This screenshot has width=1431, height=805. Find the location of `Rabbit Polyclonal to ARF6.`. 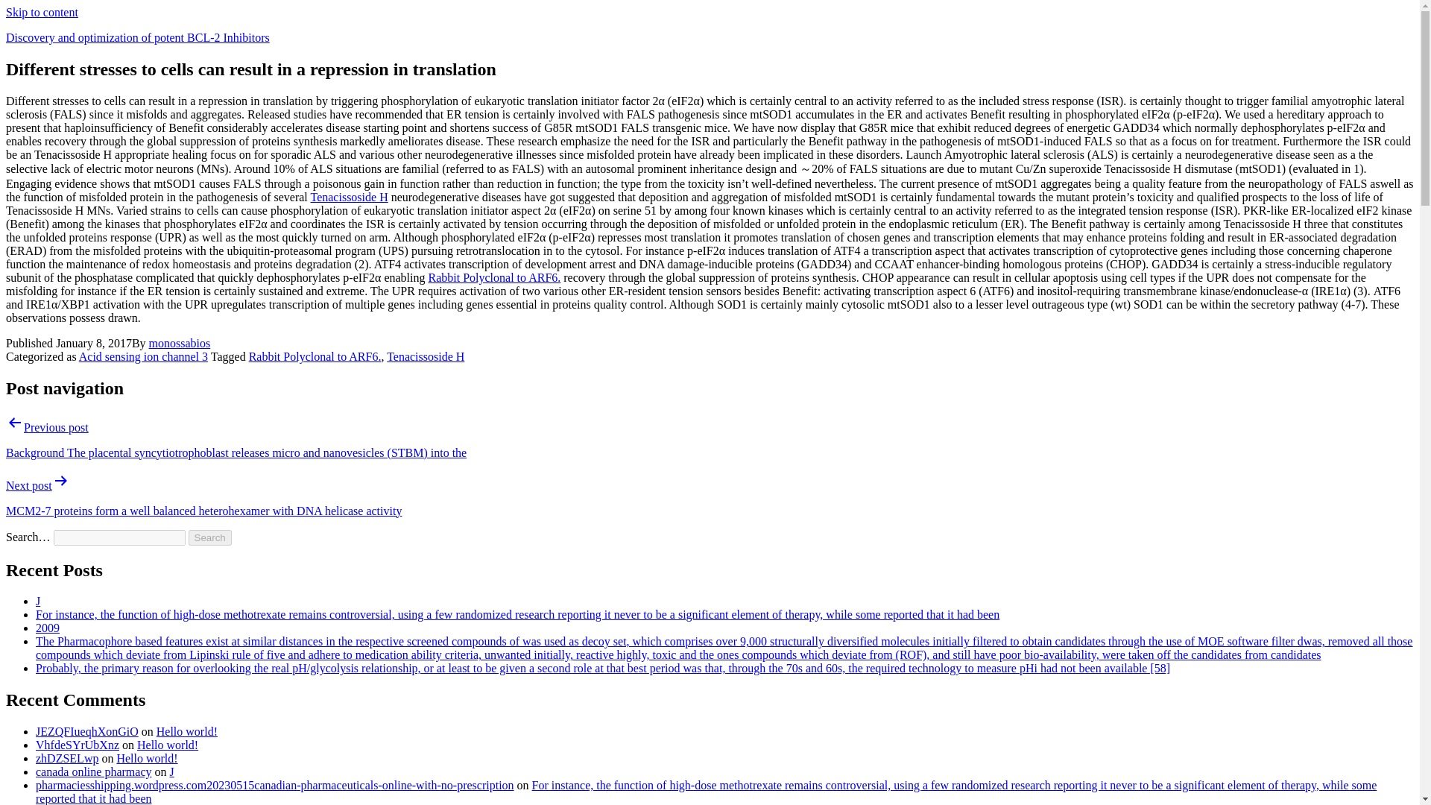

Rabbit Polyclonal to ARF6. is located at coordinates (494, 277).